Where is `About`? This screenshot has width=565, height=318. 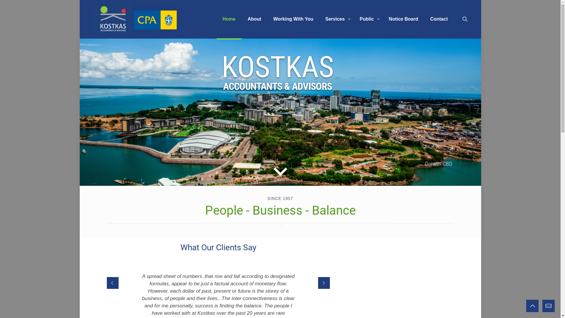 About is located at coordinates (254, 19).